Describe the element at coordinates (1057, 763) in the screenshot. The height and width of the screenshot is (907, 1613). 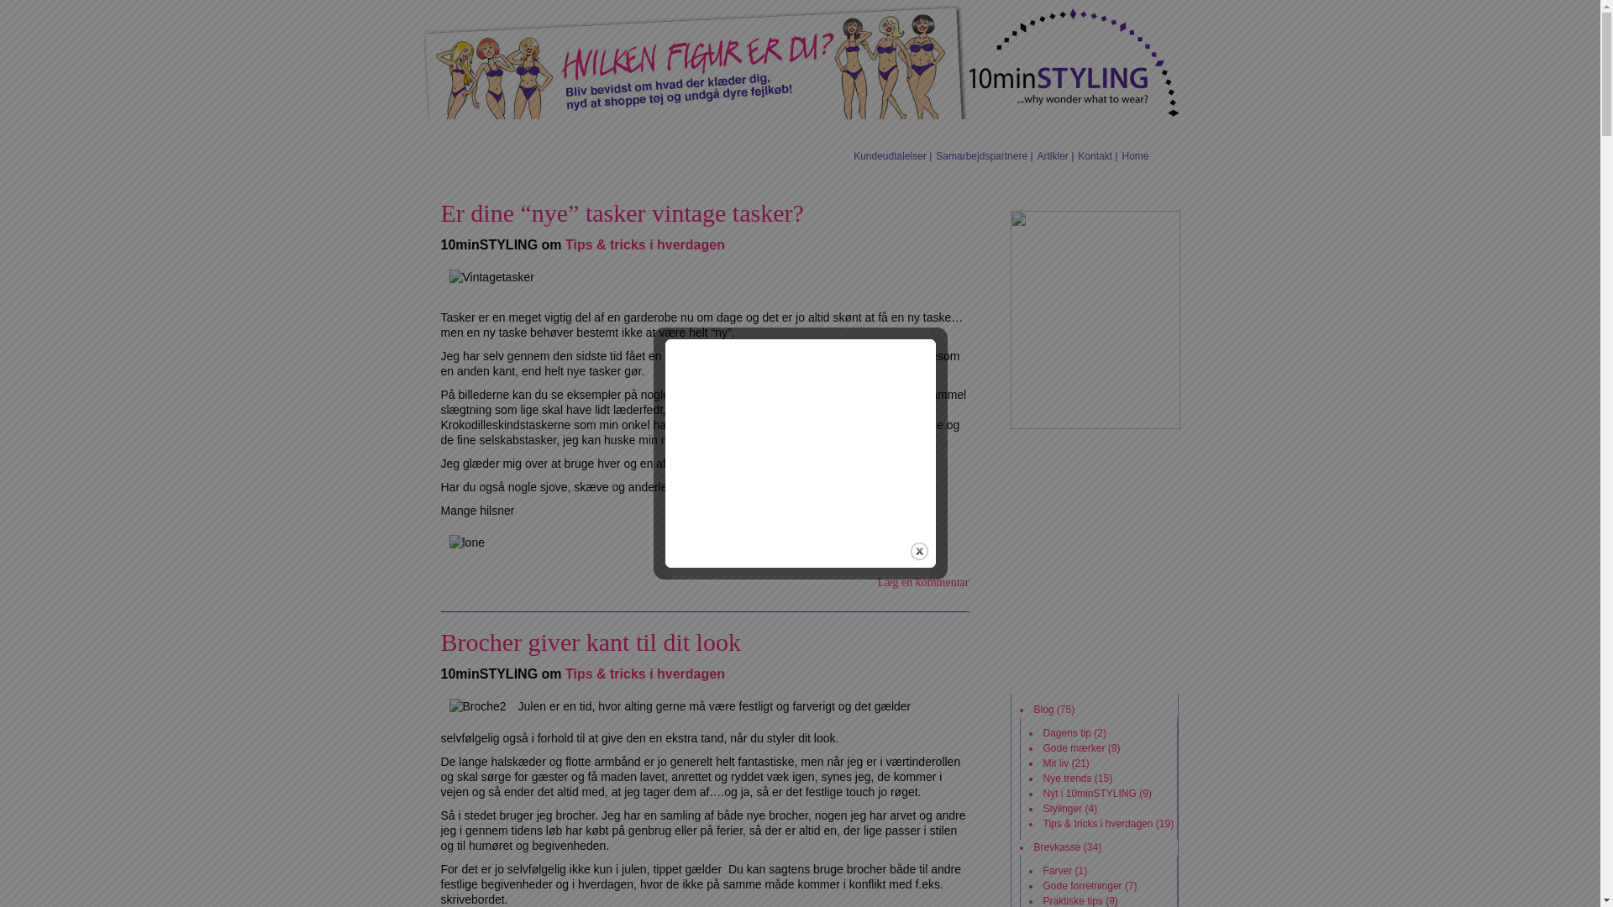
I see `Mit liv` at that location.